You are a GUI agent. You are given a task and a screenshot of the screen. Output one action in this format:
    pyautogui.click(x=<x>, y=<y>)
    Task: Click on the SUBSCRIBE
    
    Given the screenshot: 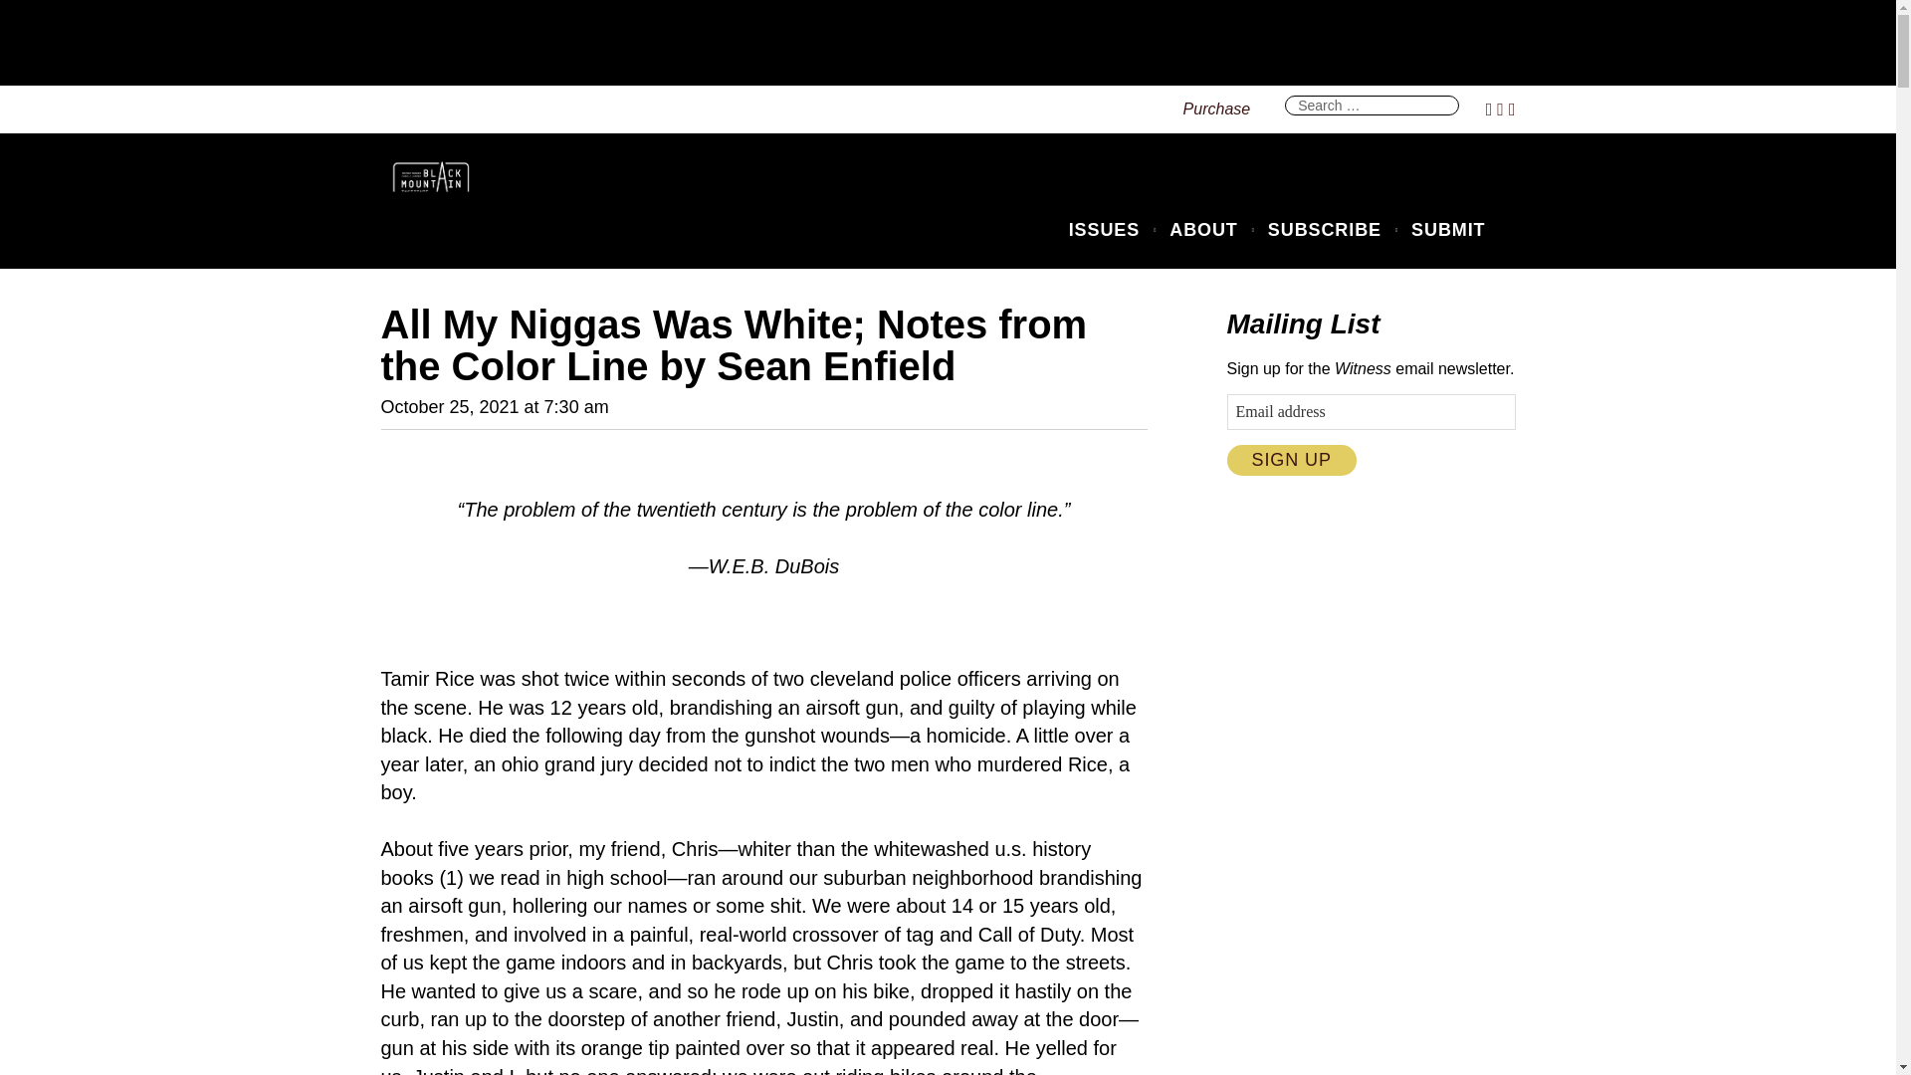 What is the action you would take?
    pyautogui.click(x=1329, y=231)
    